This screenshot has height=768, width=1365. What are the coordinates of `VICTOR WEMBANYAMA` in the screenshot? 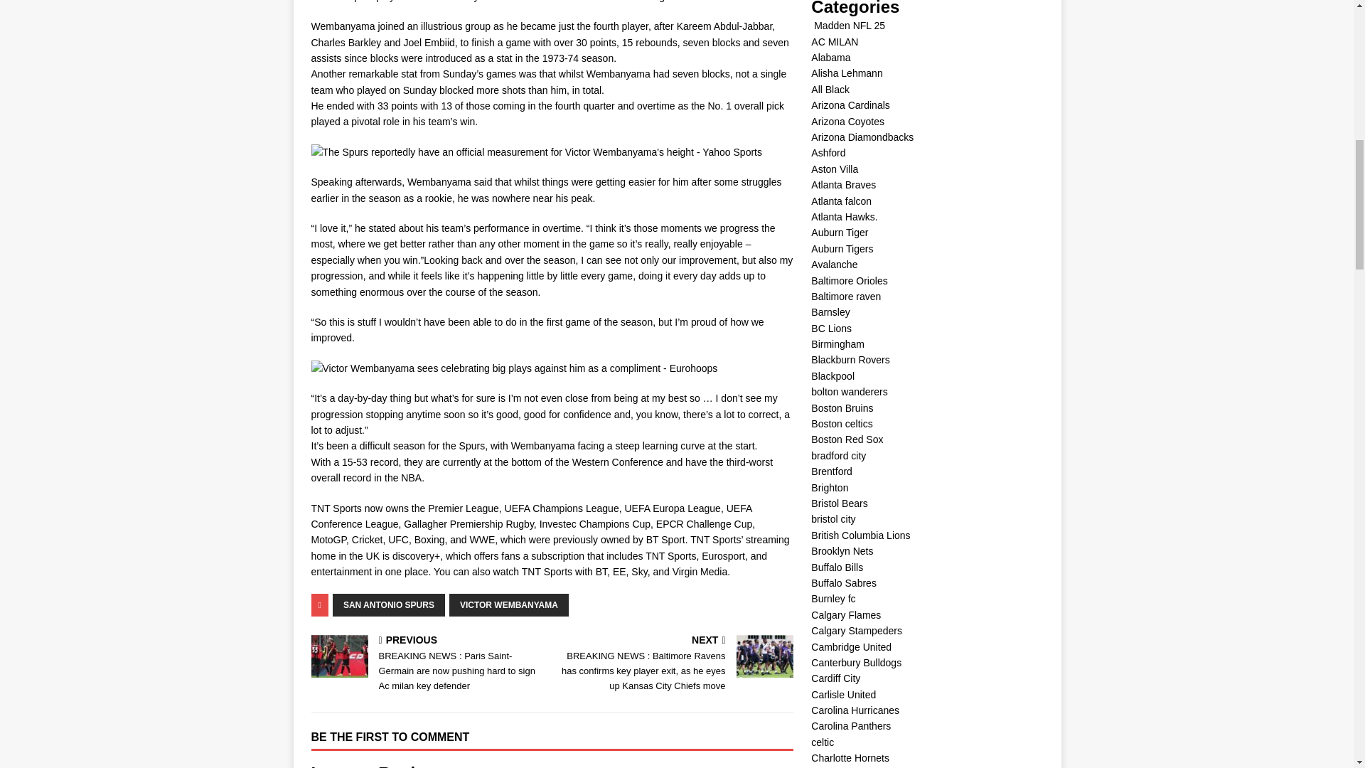 It's located at (509, 604).